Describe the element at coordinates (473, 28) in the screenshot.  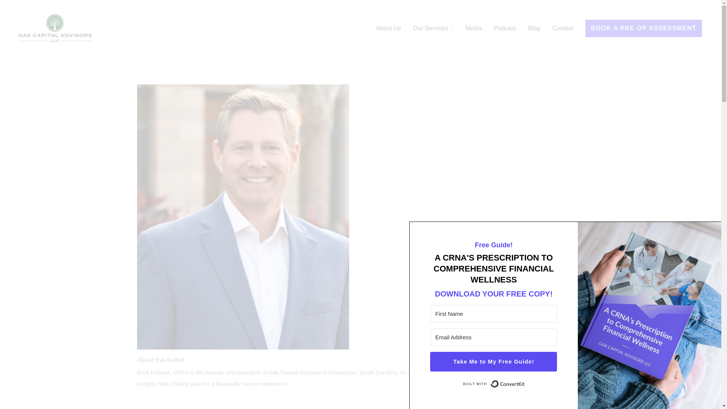
I see `Media` at that location.